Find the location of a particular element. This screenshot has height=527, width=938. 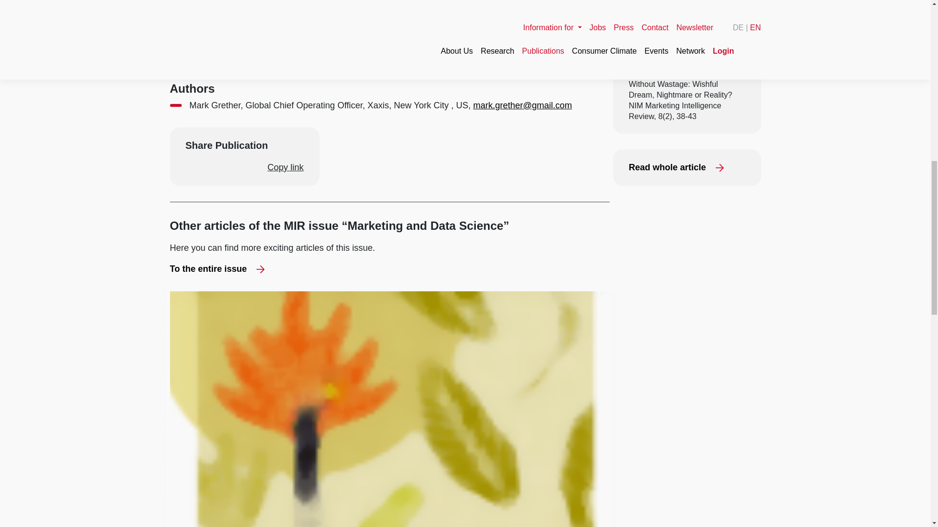

Share by Email is located at coordinates (246, 167).